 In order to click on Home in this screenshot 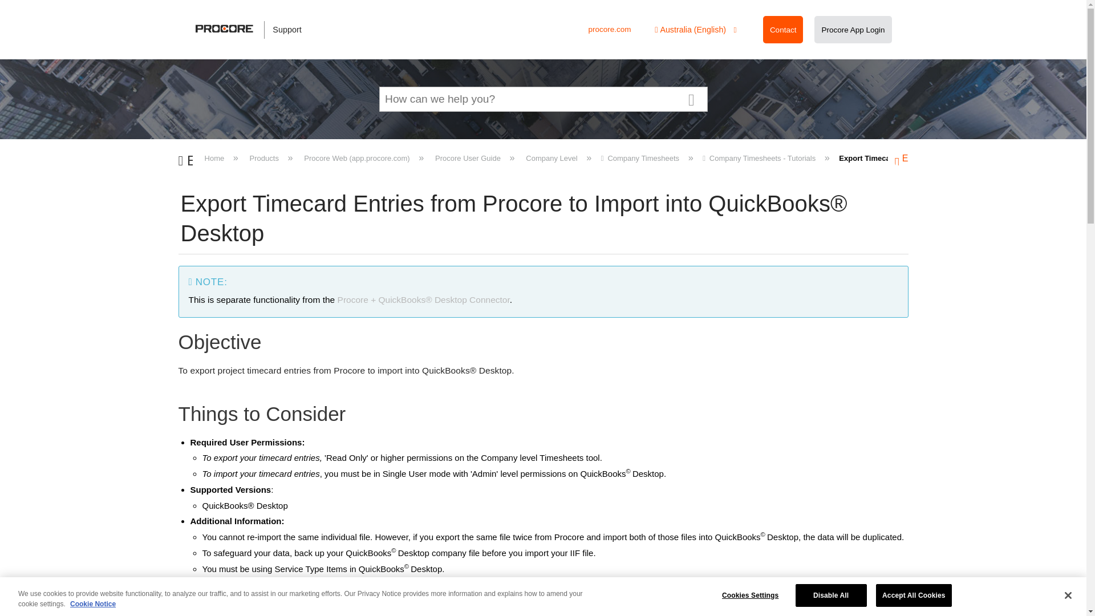, I will do `click(214, 159)`.